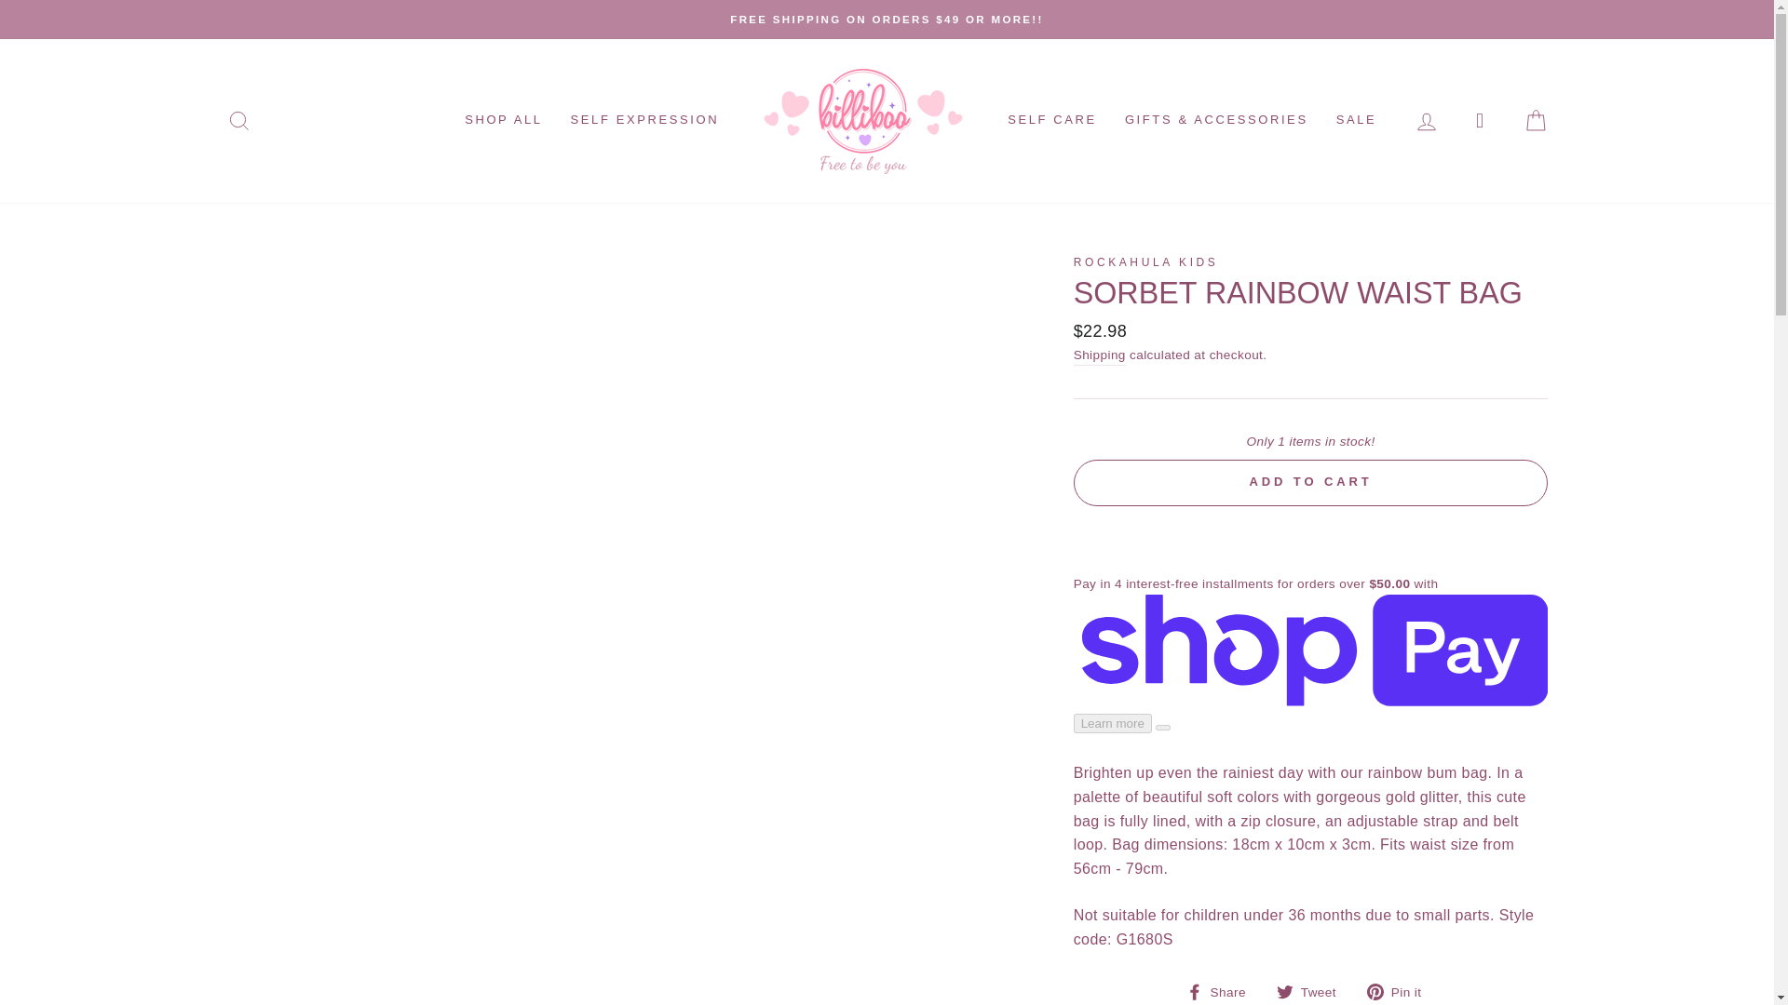 This screenshot has width=1788, height=1005. Describe the element at coordinates (1224, 992) in the screenshot. I see `Share on Facebook` at that location.